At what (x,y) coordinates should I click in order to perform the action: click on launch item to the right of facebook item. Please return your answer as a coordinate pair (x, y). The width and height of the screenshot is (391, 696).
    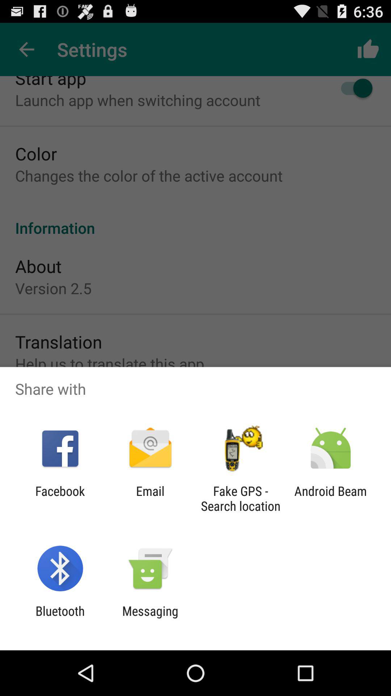
    Looking at the image, I should click on (150, 498).